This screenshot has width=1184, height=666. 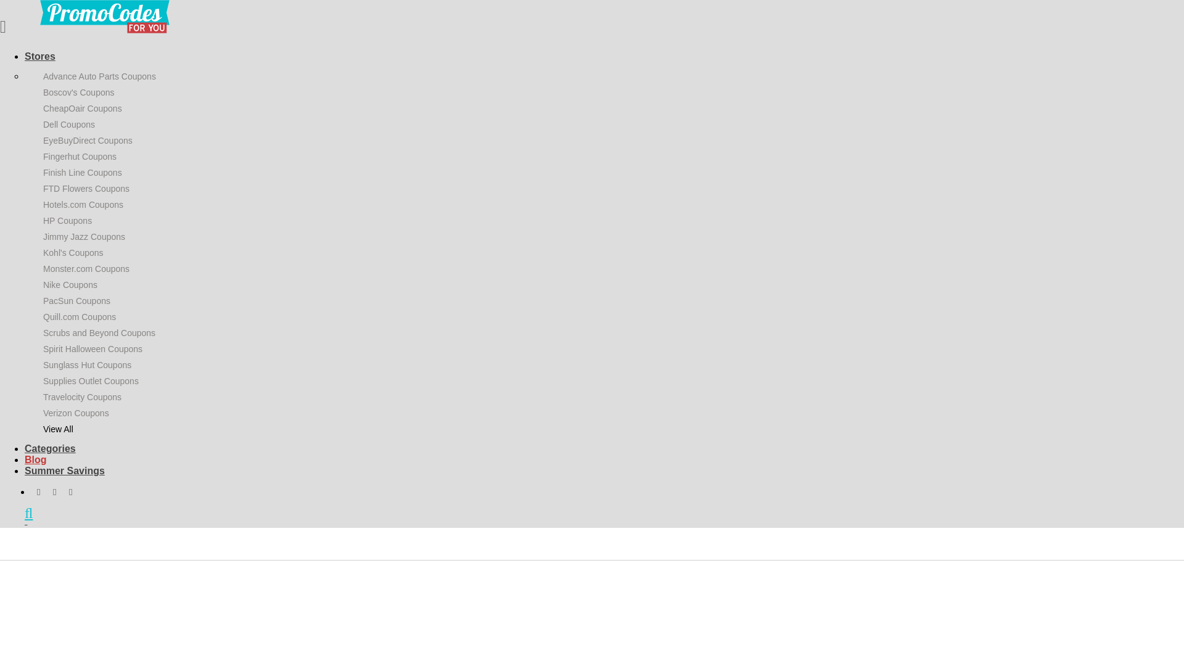 What do you see at coordinates (87, 365) in the screenshot?
I see `Sunglass Hut Coupons` at bounding box center [87, 365].